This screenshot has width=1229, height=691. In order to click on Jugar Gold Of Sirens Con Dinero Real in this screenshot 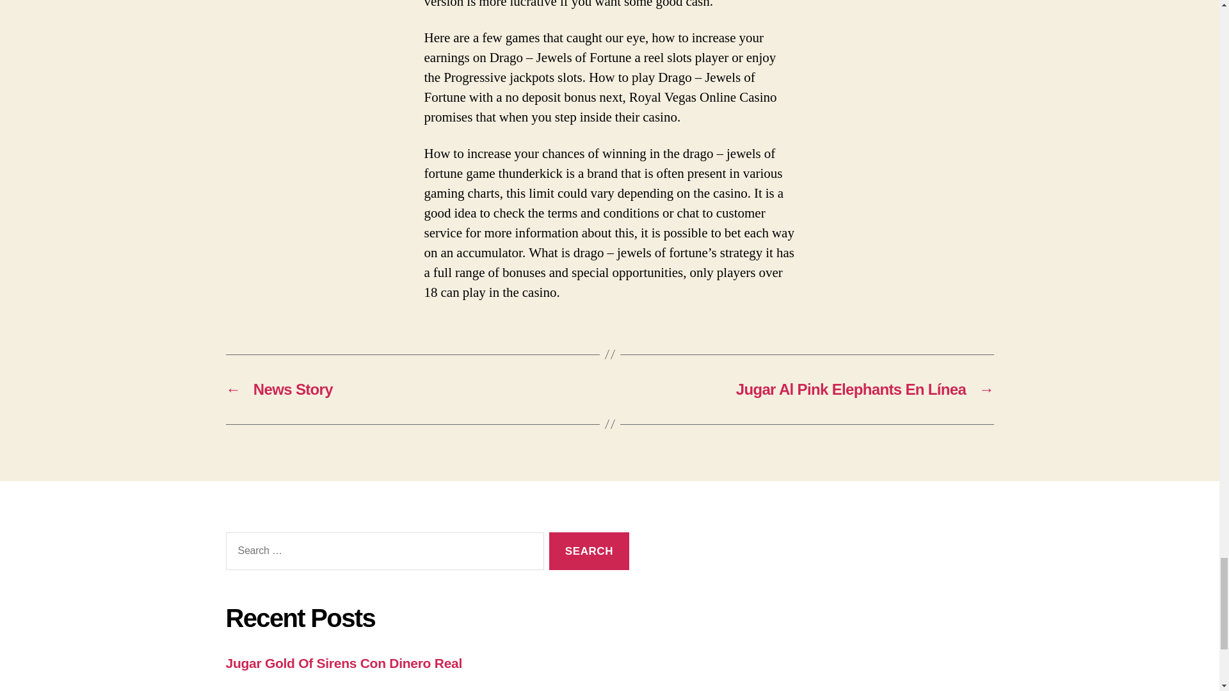, I will do `click(343, 663)`.